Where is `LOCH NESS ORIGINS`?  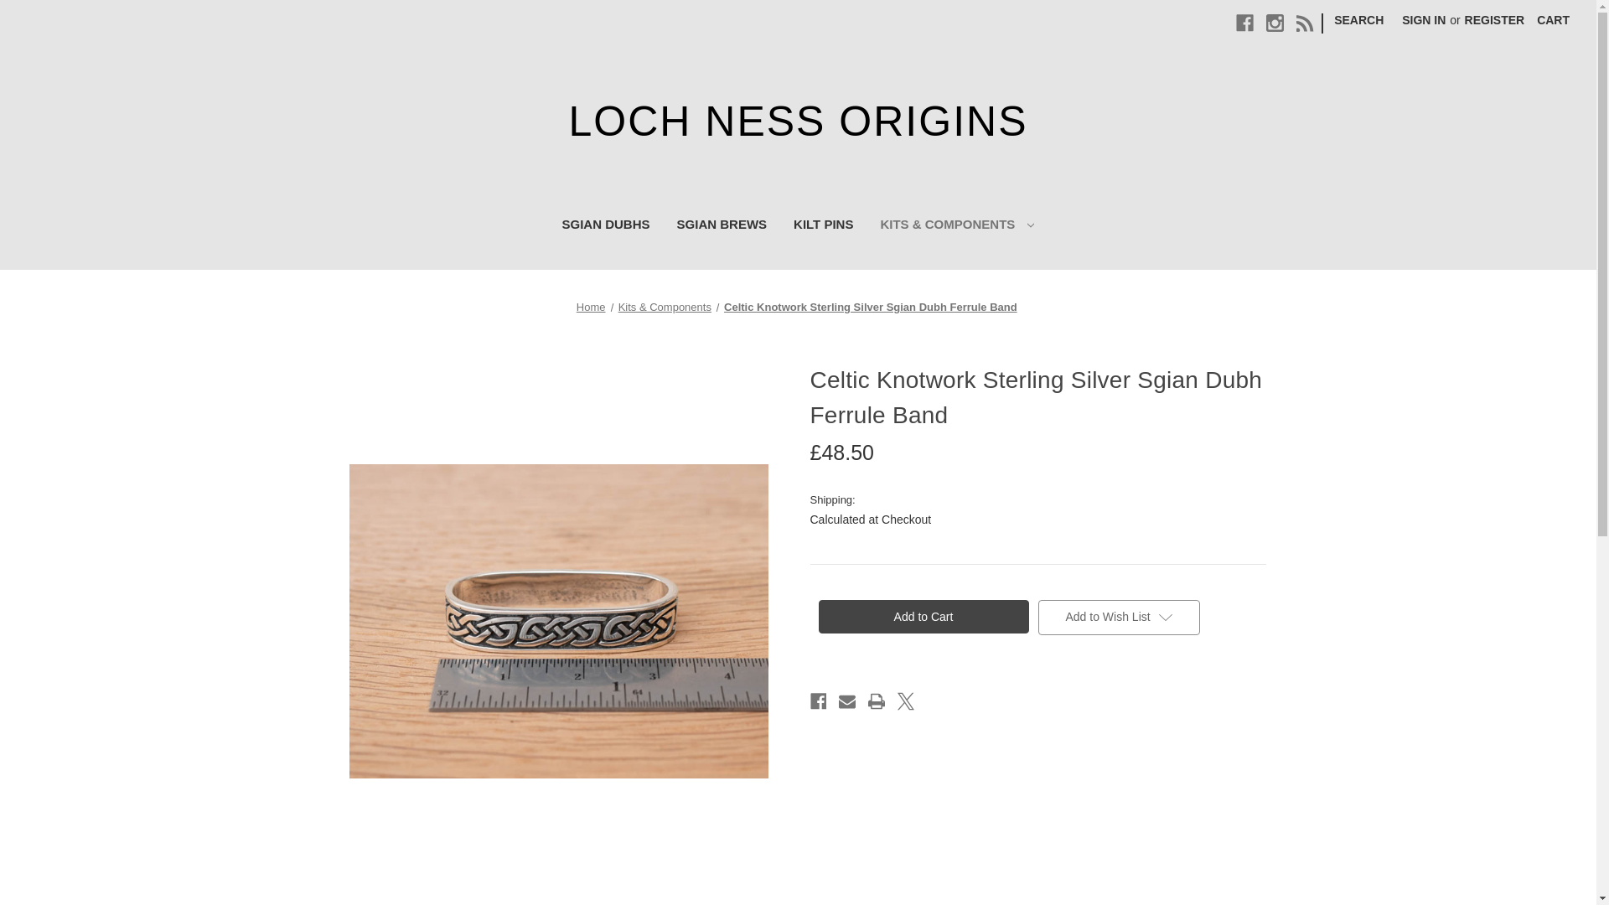 LOCH NESS ORIGINS is located at coordinates (798, 122).